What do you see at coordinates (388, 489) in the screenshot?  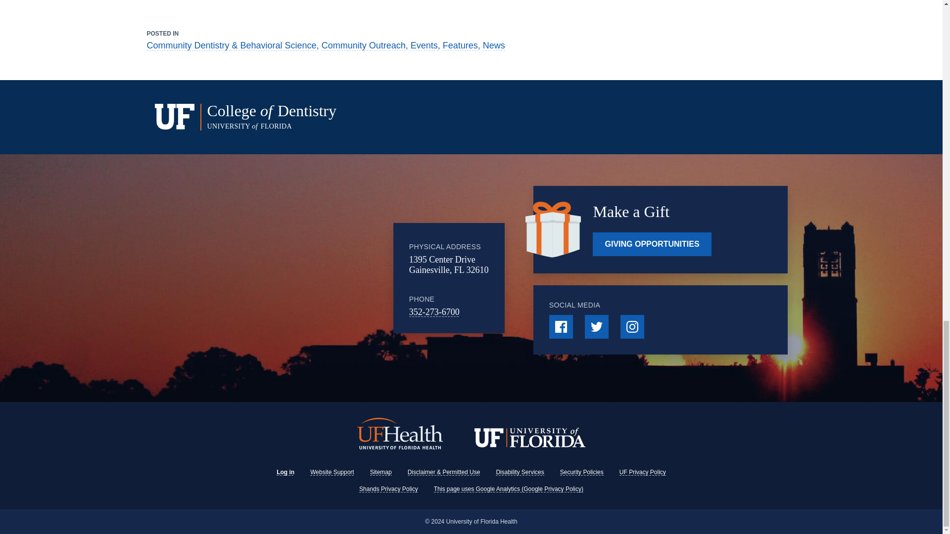 I see `Shands Privacy Policy` at bounding box center [388, 489].